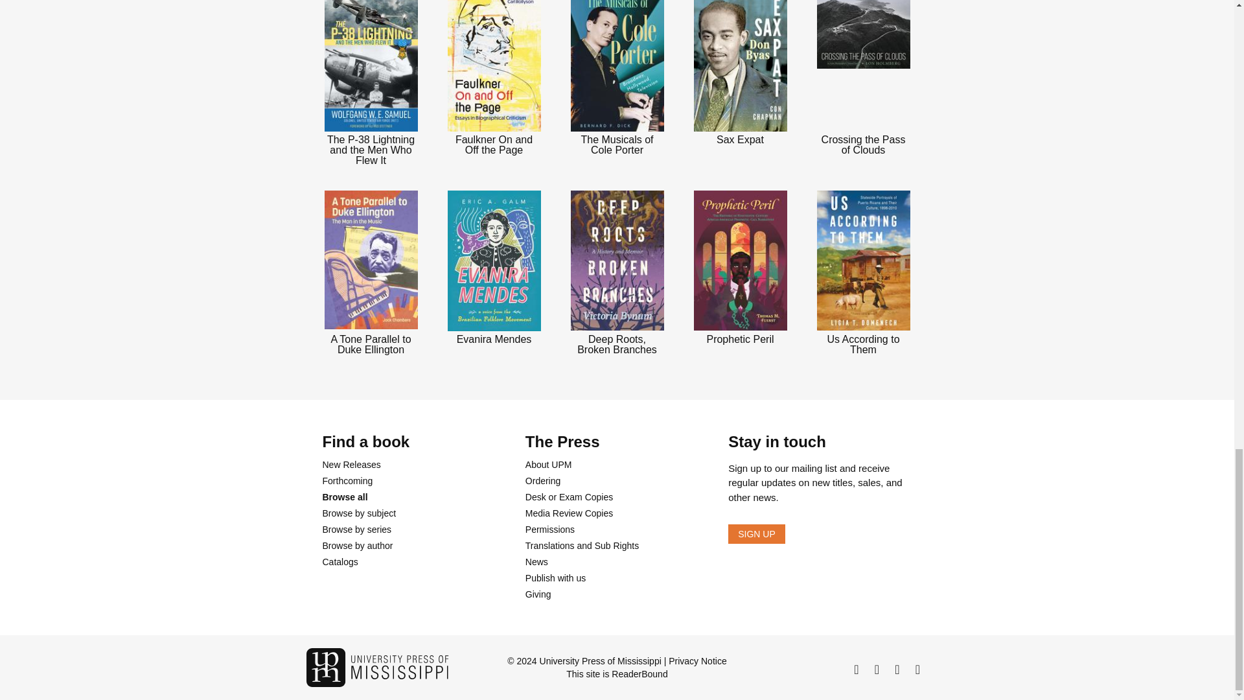 The width and height of the screenshot is (1244, 700). Describe the element at coordinates (739, 267) in the screenshot. I see `View Prophetic Peril` at that location.